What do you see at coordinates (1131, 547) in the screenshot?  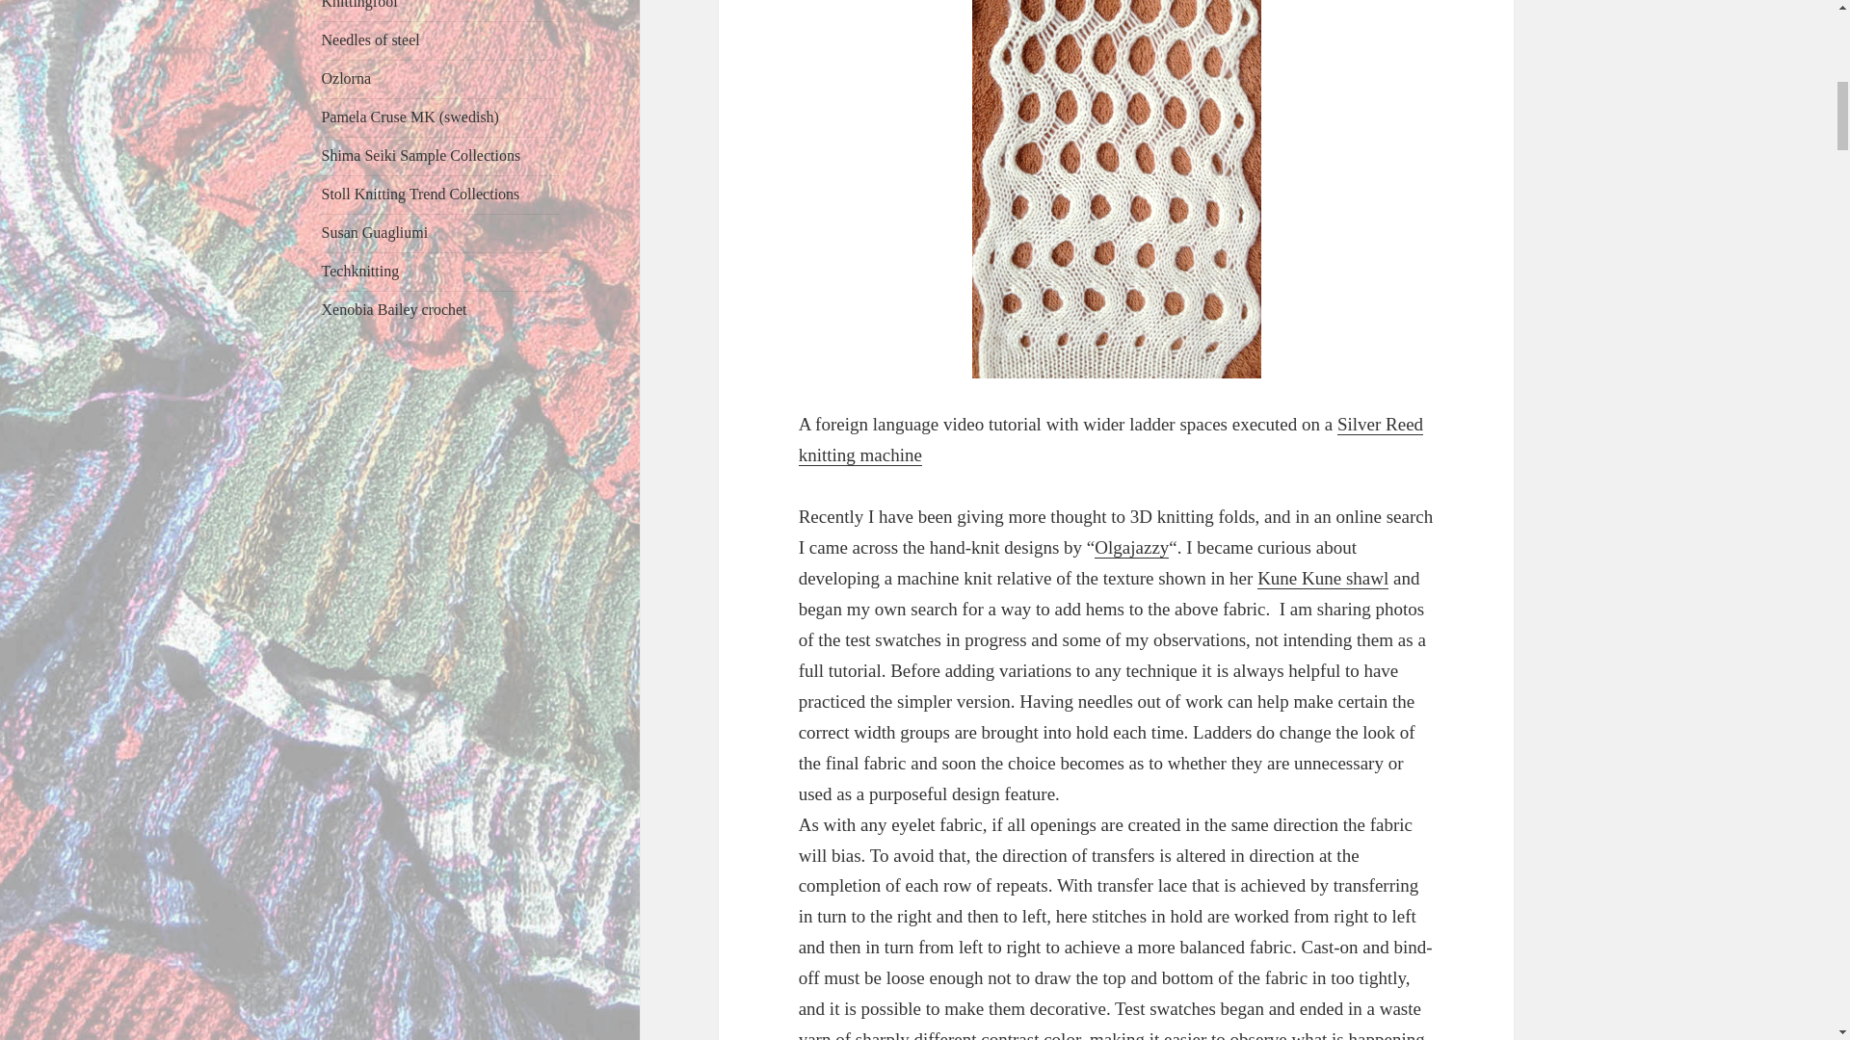 I see `Olgajazzy` at bounding box center [1131, 547].